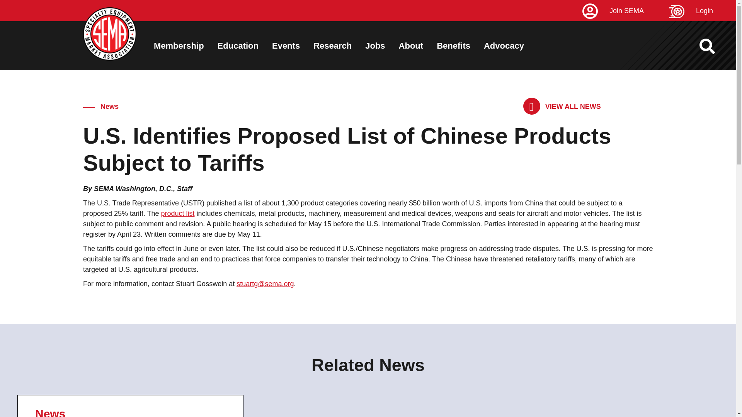  I want to click on Join SEMA, so click(625, 11).